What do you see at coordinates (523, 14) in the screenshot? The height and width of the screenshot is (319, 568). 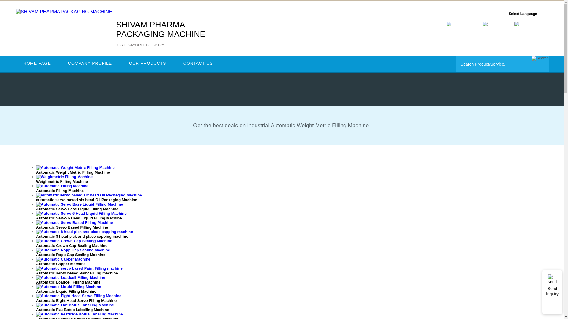 I see `Automatic Weight Metric Filling Machine` at bounding box center [523, 14].